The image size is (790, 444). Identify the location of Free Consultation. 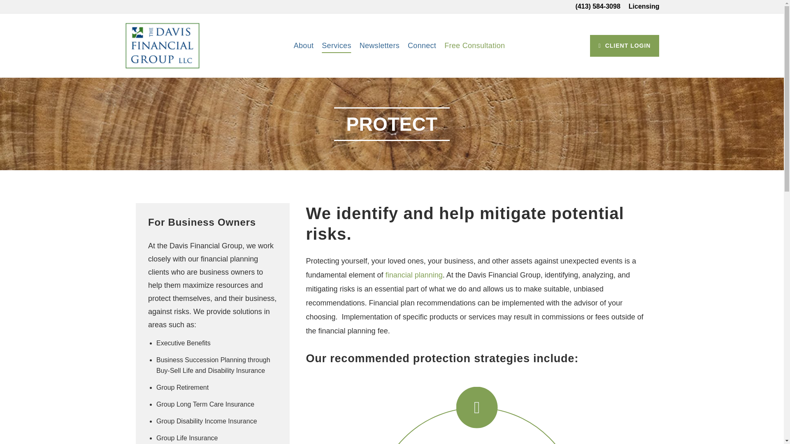
(475, 45).